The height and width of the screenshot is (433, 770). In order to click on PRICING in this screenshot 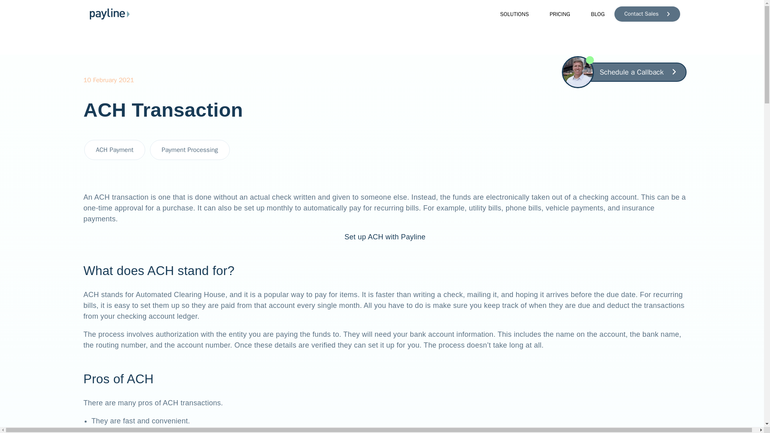, I will do `click(554, 14)`.